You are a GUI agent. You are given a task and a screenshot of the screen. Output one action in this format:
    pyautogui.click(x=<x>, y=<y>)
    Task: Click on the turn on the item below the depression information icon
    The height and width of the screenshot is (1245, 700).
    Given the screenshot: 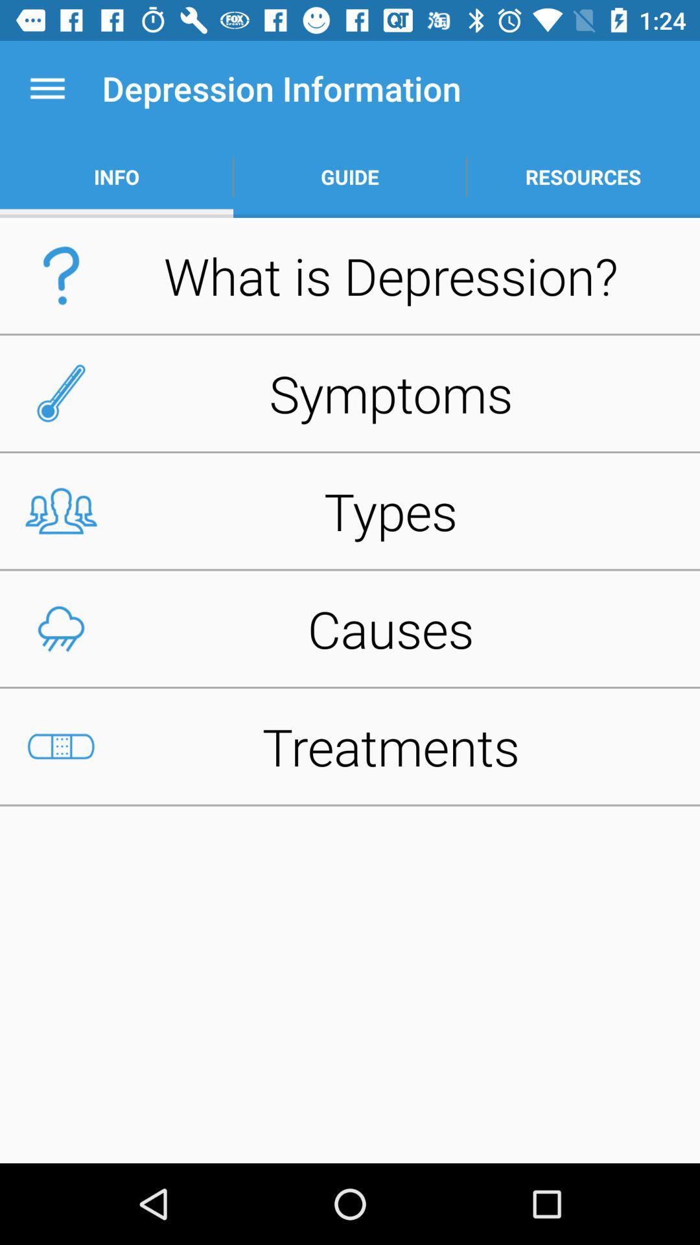 What is the action you would take?
    pyautogui.click(x=350, y=176)
    